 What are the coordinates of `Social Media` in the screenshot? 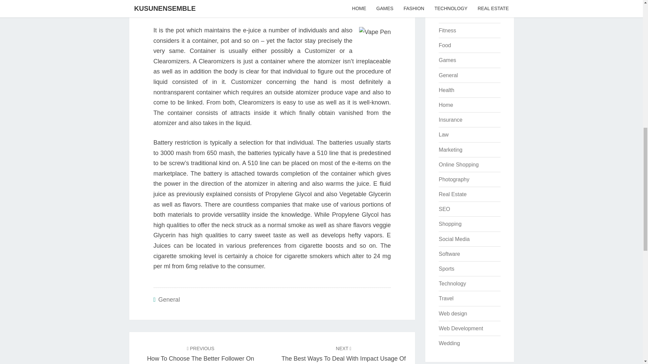 It's located at (454, 239).